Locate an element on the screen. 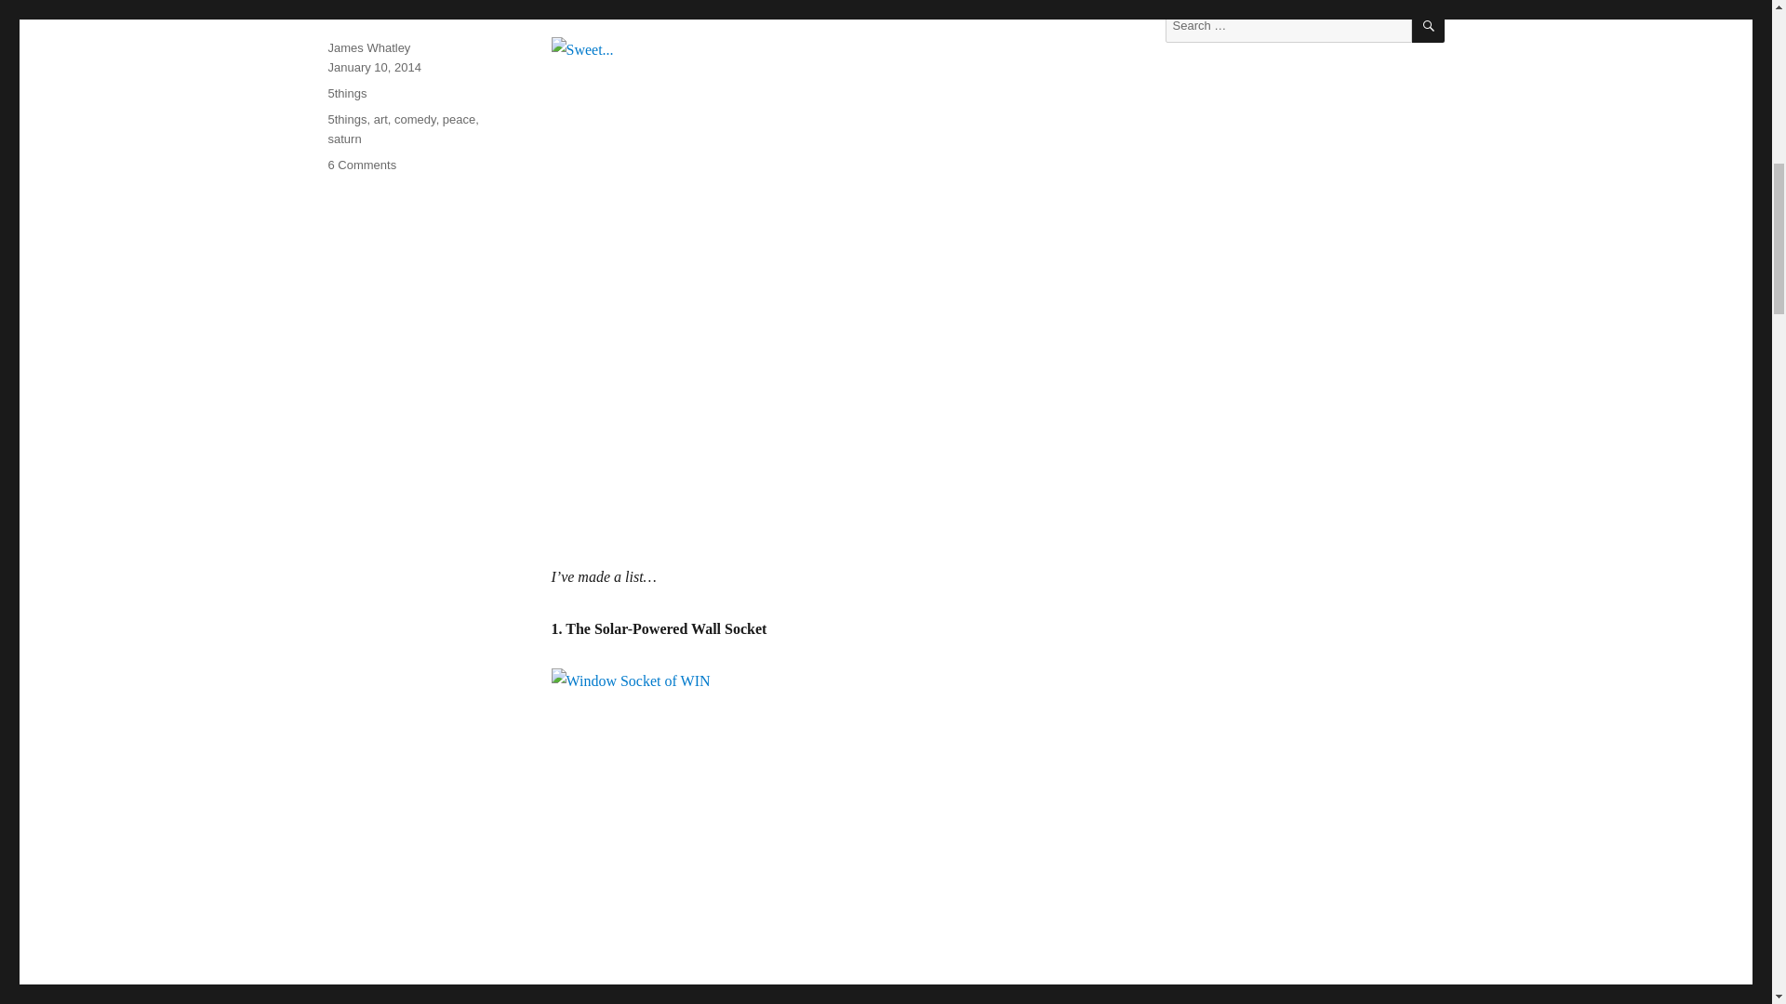 The height and width of the screenshot is (1004, 1786). 5things is located at coordinates (346, 119).